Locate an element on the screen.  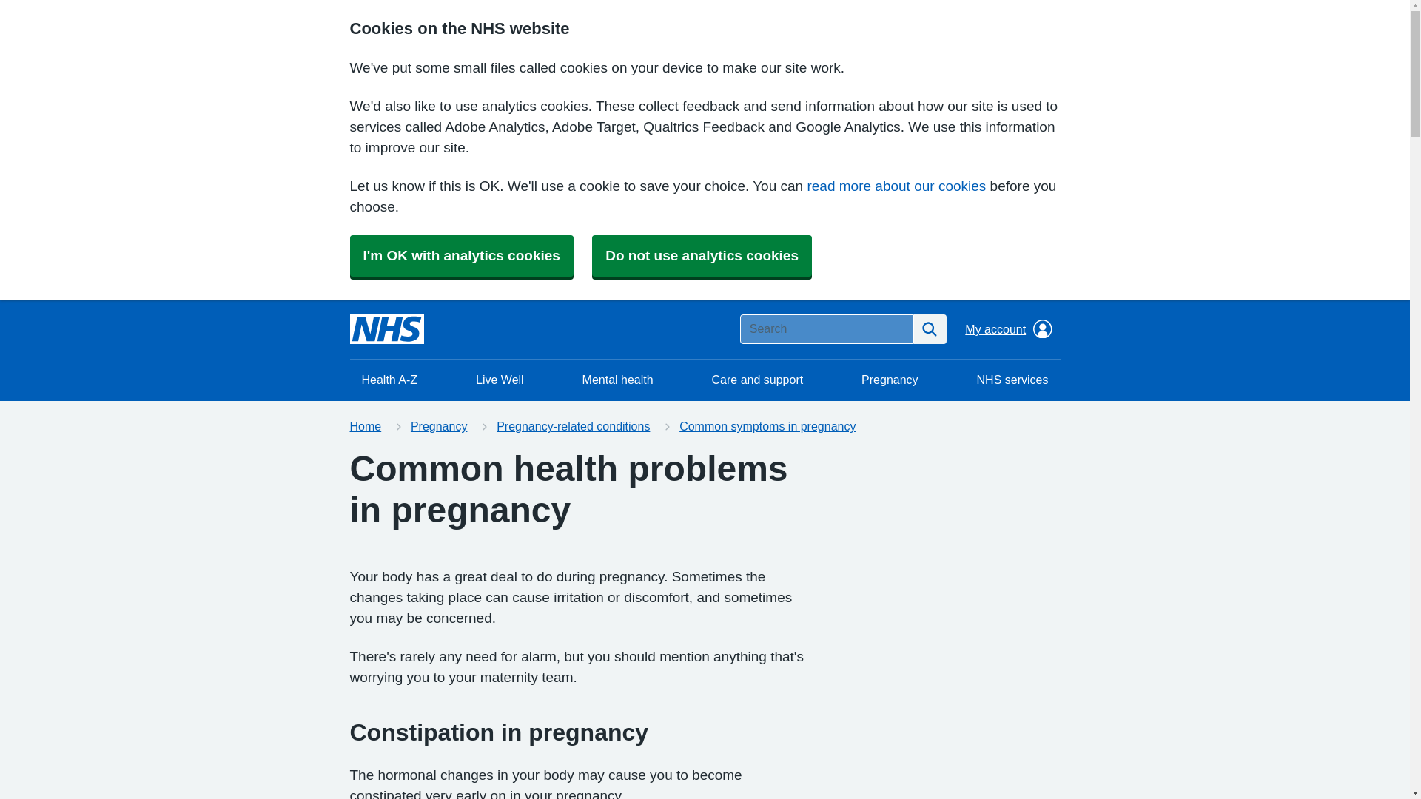
Pregnancy is located at coordinates (438, 426).